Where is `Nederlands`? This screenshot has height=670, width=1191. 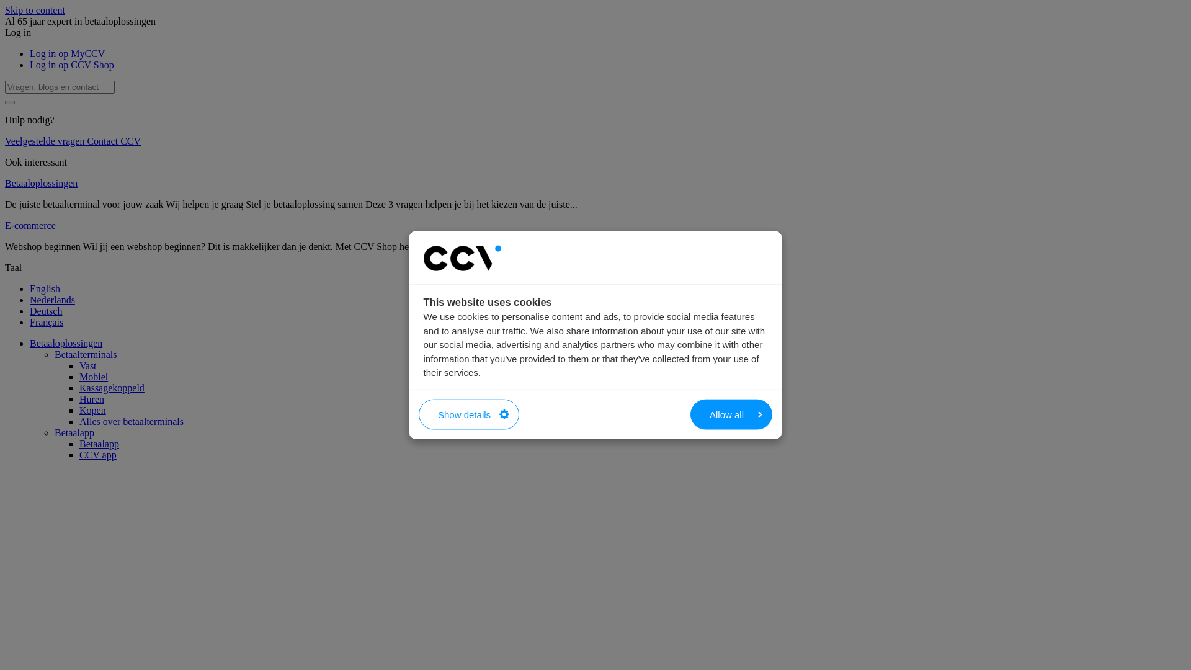 Nederlands is located at coordinates (52, 300).